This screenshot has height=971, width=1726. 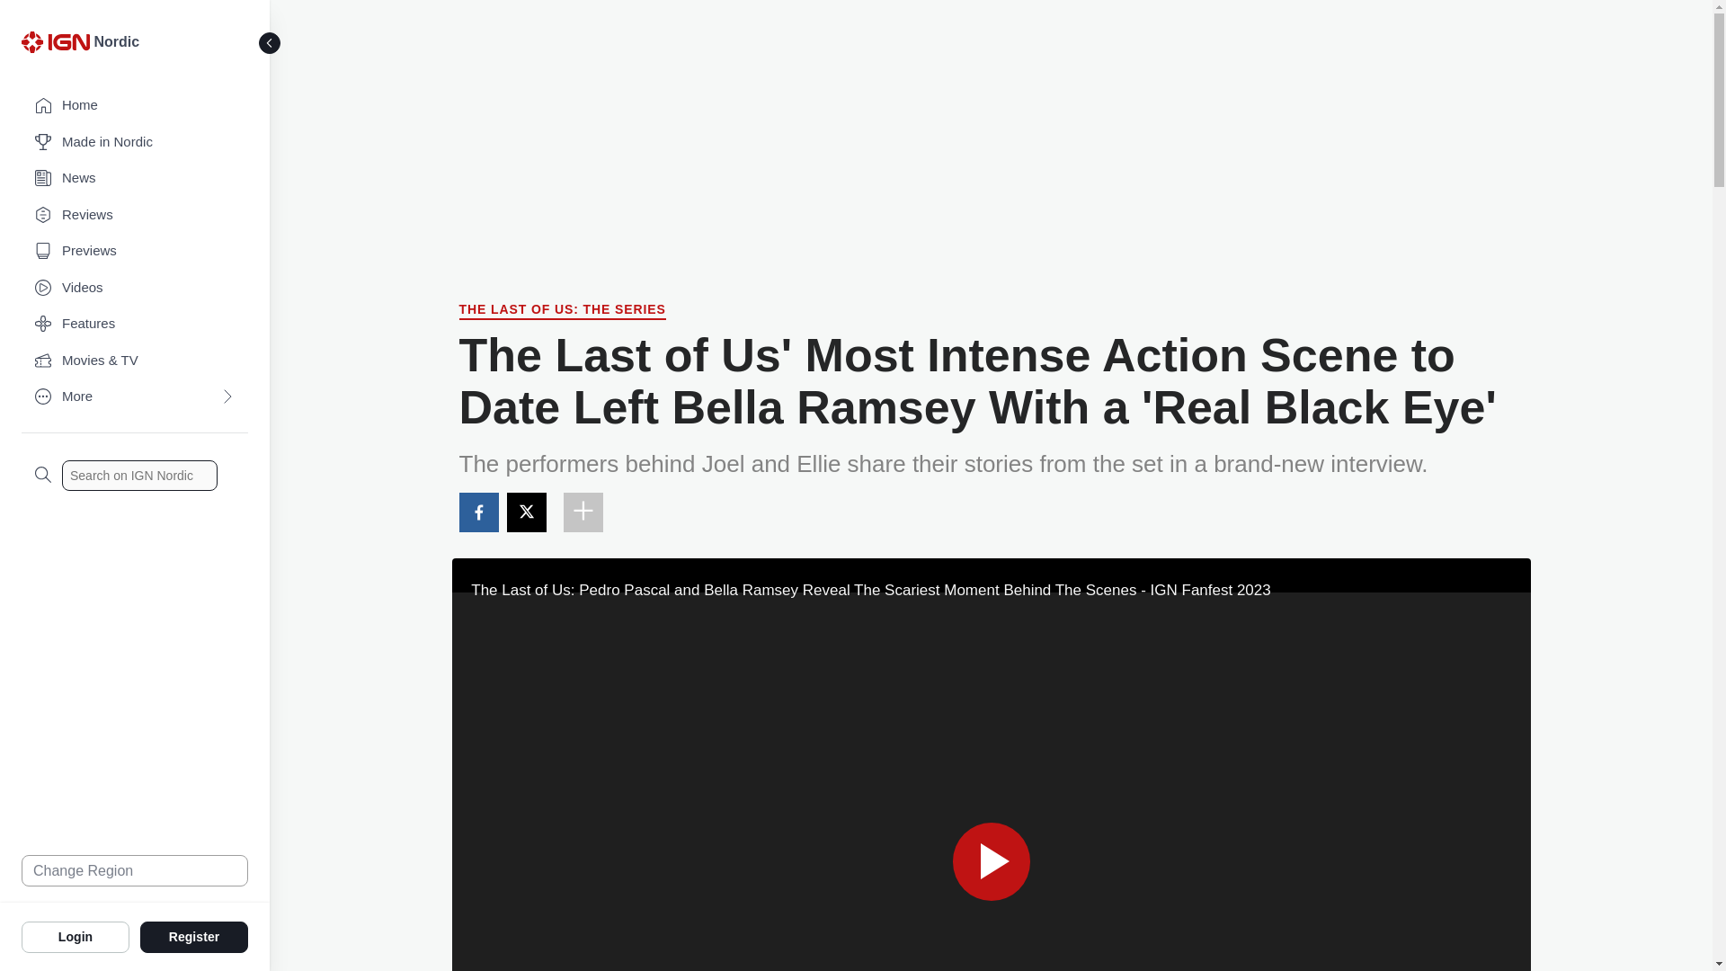 What do you see at coordinates (55, 41) in the screenshot?
I see `IGN Logo` at bounding box center [55, 41].